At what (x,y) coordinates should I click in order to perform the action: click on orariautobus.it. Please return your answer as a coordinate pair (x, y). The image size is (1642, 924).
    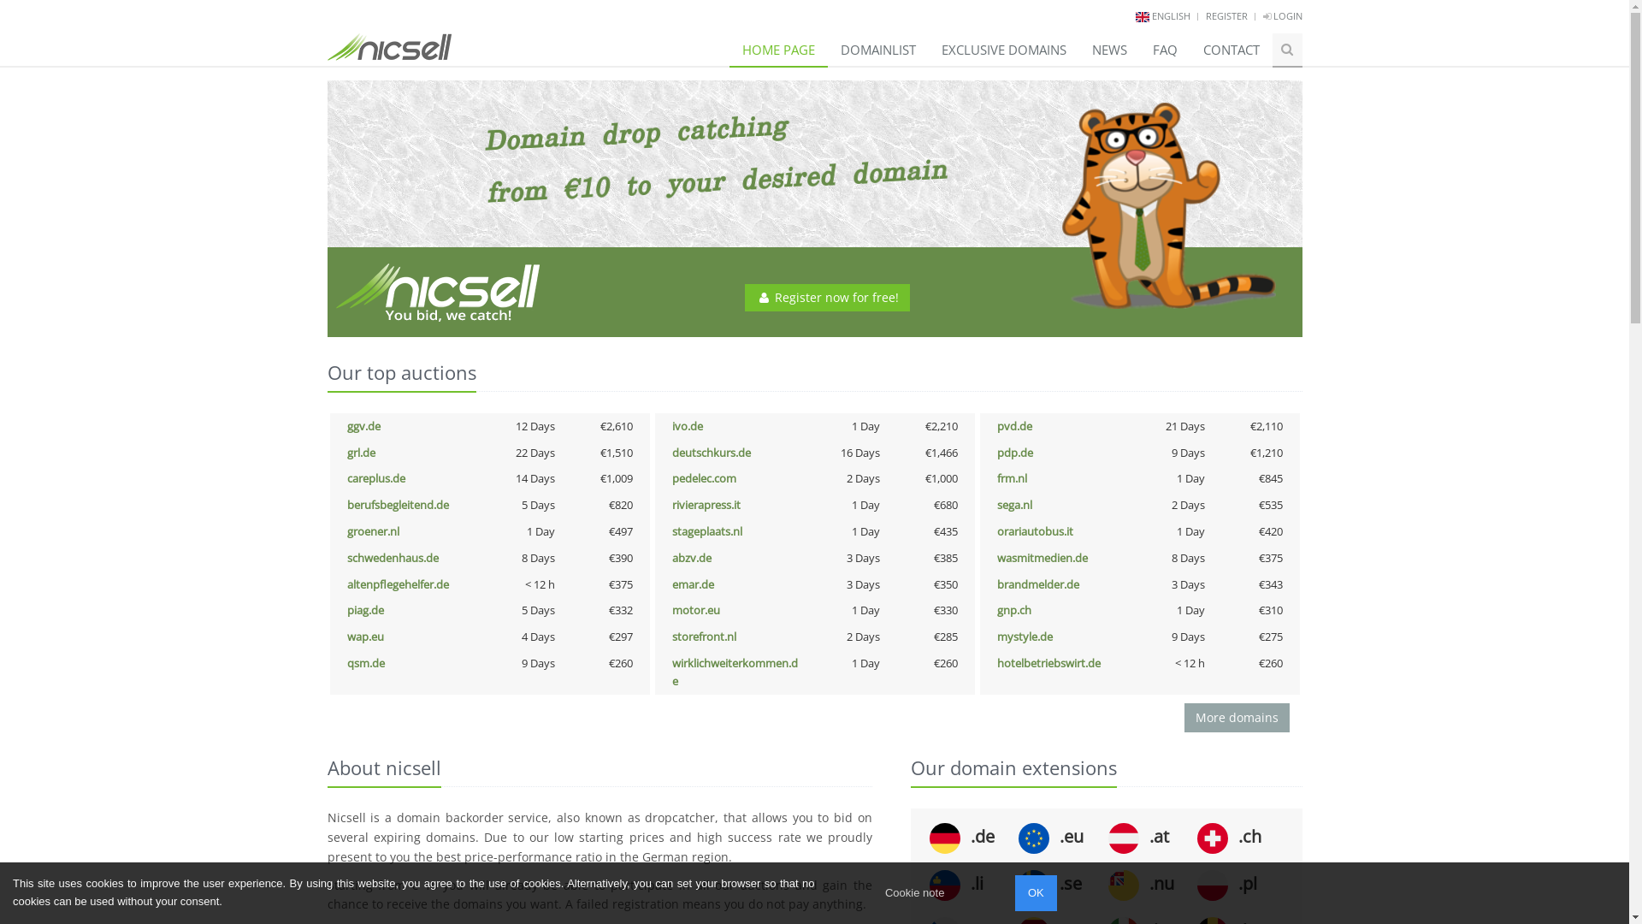
    Looking at the image, I should click on (1035, 531).